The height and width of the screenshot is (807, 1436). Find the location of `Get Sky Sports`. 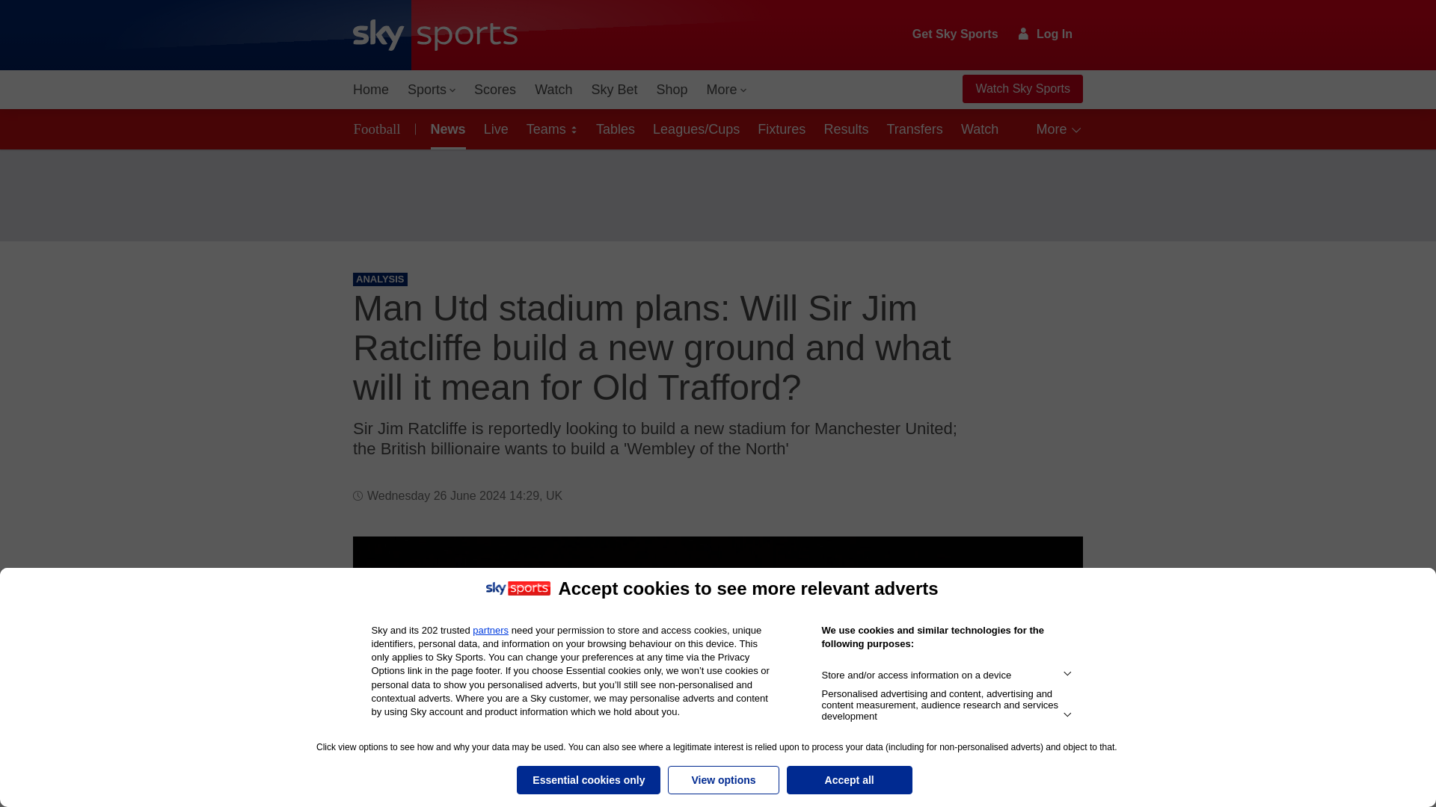

Get Sky Sports is located at coordinates (956, 34).